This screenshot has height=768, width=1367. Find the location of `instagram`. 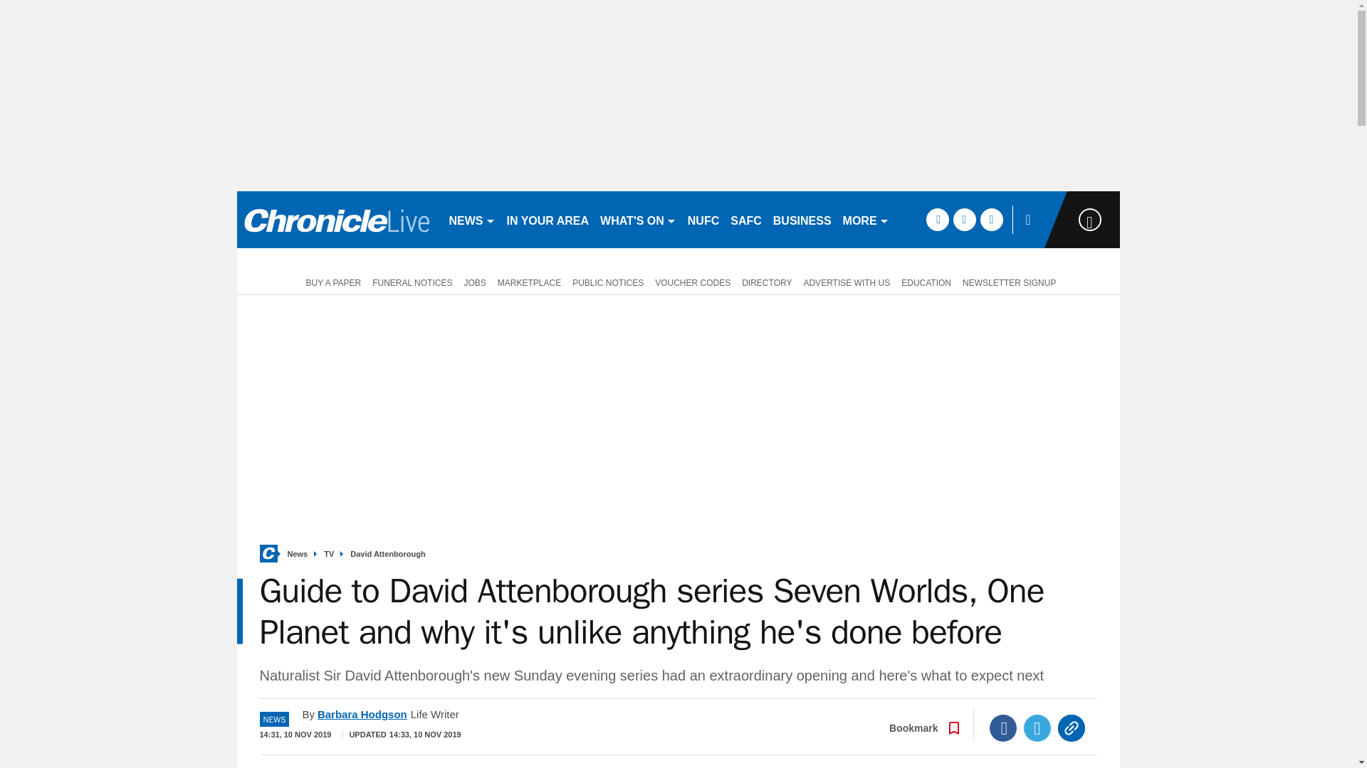

instagram is located at coordinates (991, 219).